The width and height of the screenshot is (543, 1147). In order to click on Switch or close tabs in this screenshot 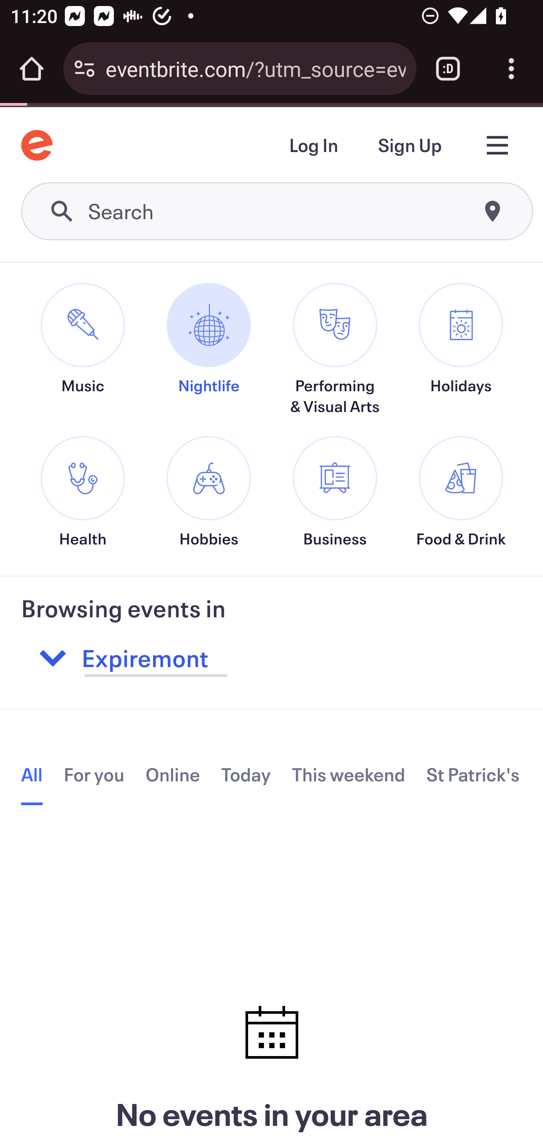, I will do `click(448, 69)`.